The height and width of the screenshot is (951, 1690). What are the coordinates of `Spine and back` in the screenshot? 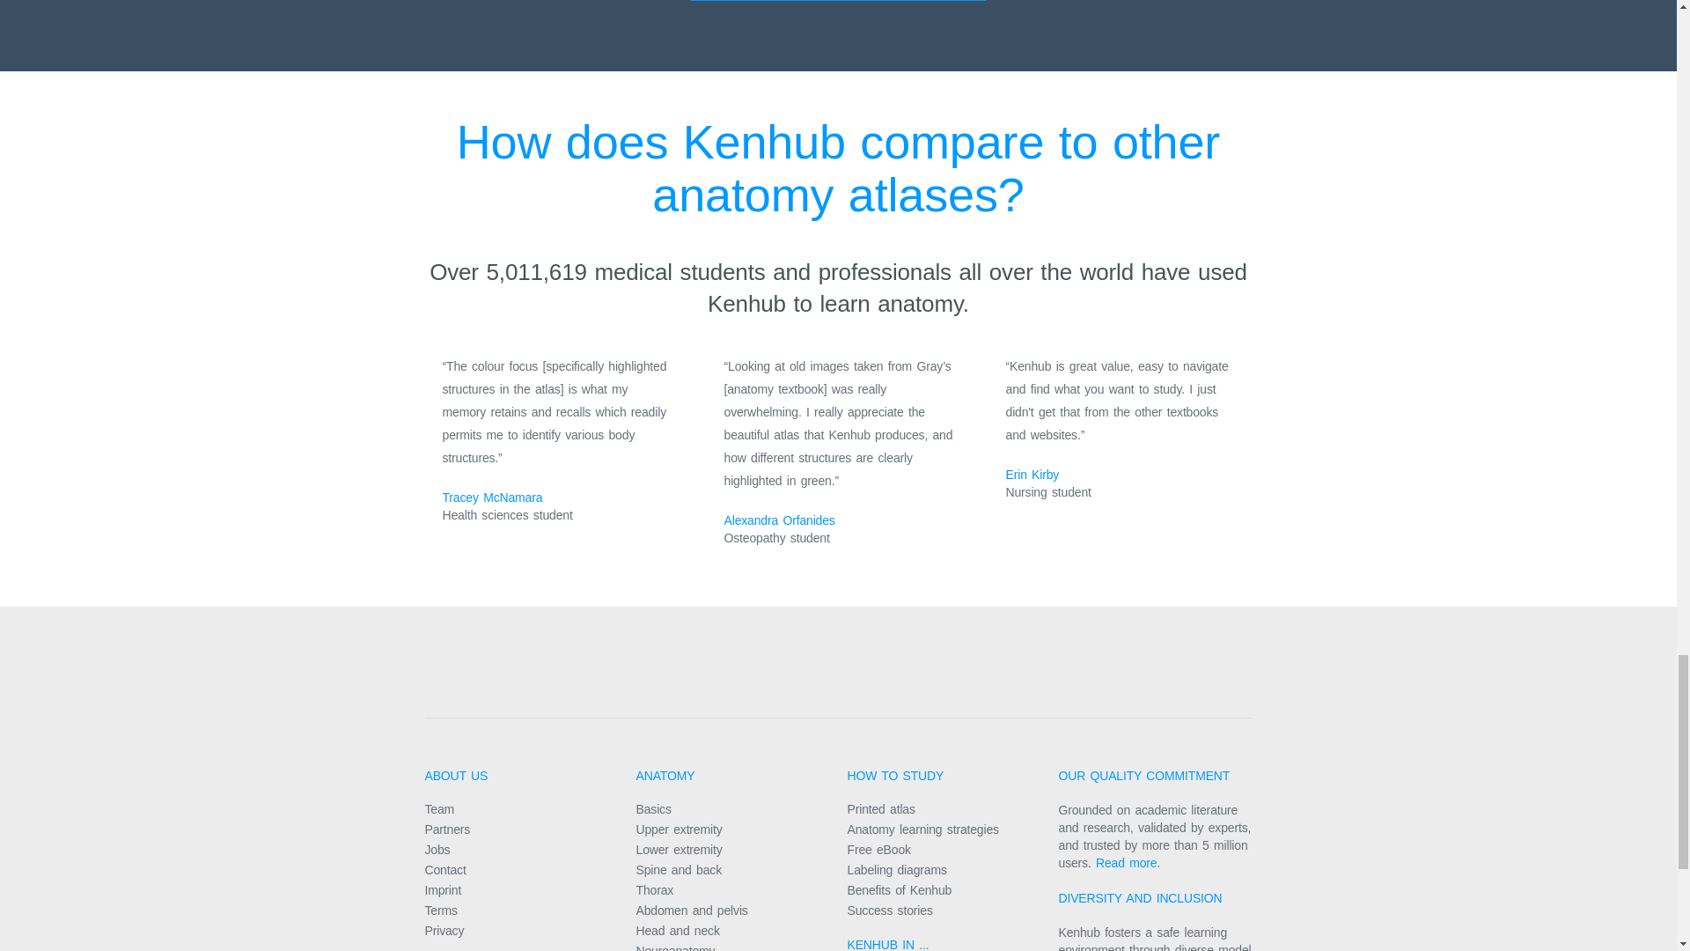 It's located at (678, 869).